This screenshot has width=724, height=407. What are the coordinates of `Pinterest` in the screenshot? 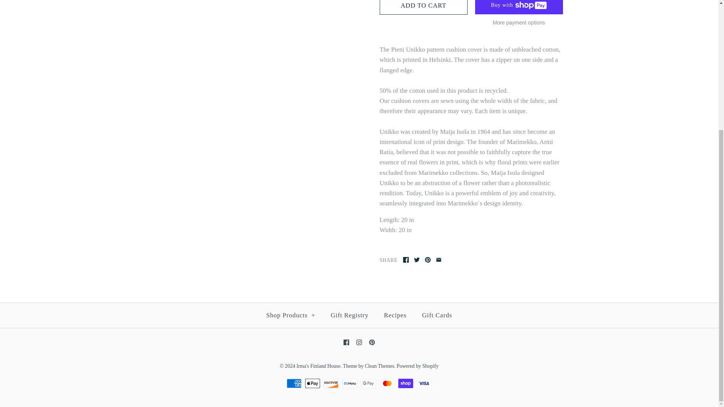 It's located at (372, 342).